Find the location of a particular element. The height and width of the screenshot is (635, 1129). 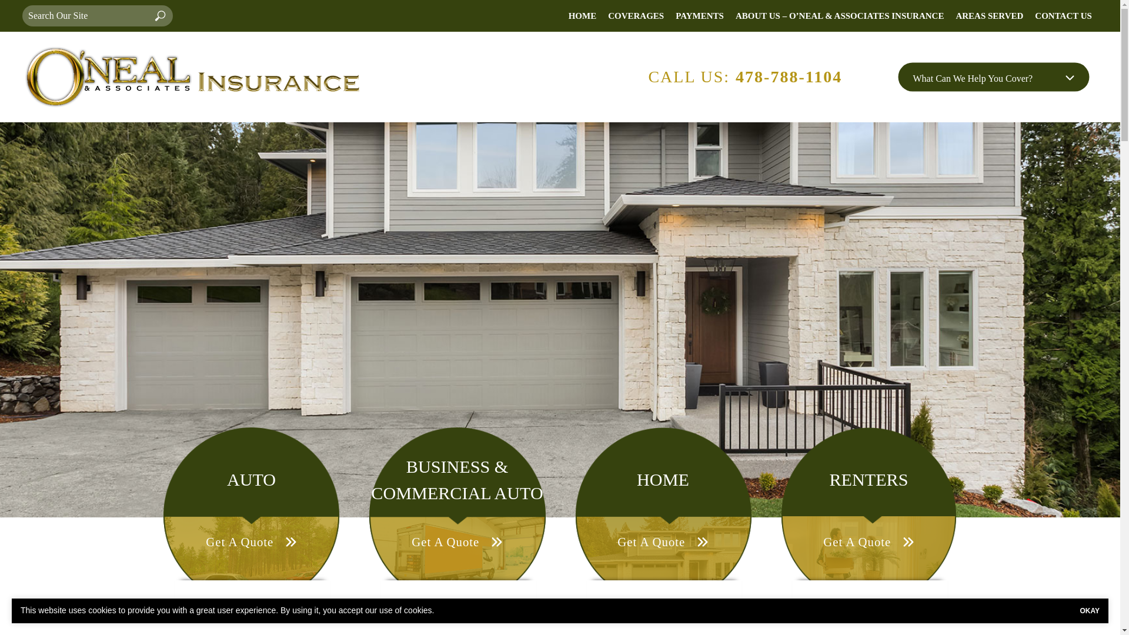

AREAS SERVED is located at coordinates (989, 16).